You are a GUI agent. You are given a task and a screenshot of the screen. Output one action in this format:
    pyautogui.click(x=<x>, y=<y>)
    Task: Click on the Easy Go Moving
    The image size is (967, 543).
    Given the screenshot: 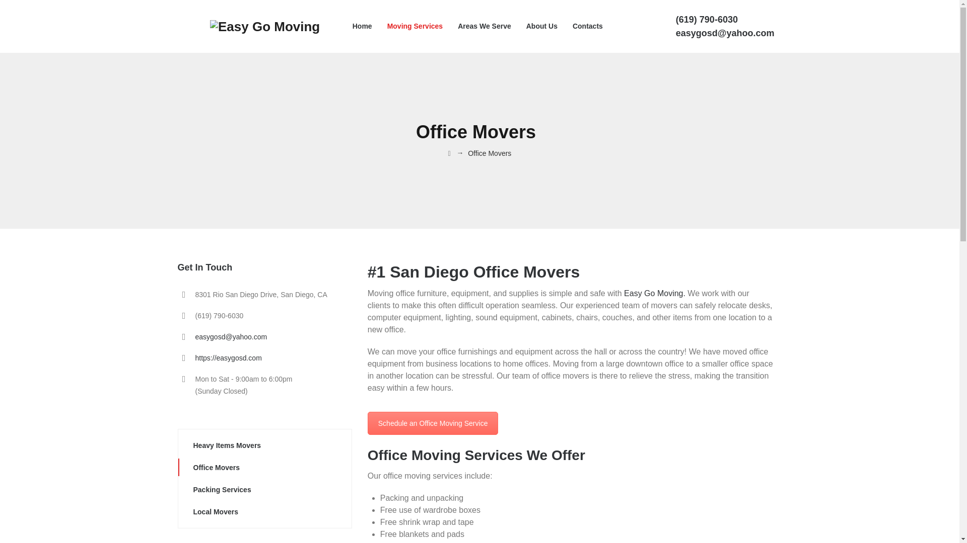 What is the action you would take?
    pyautogui.click(x=265, y=26)
    